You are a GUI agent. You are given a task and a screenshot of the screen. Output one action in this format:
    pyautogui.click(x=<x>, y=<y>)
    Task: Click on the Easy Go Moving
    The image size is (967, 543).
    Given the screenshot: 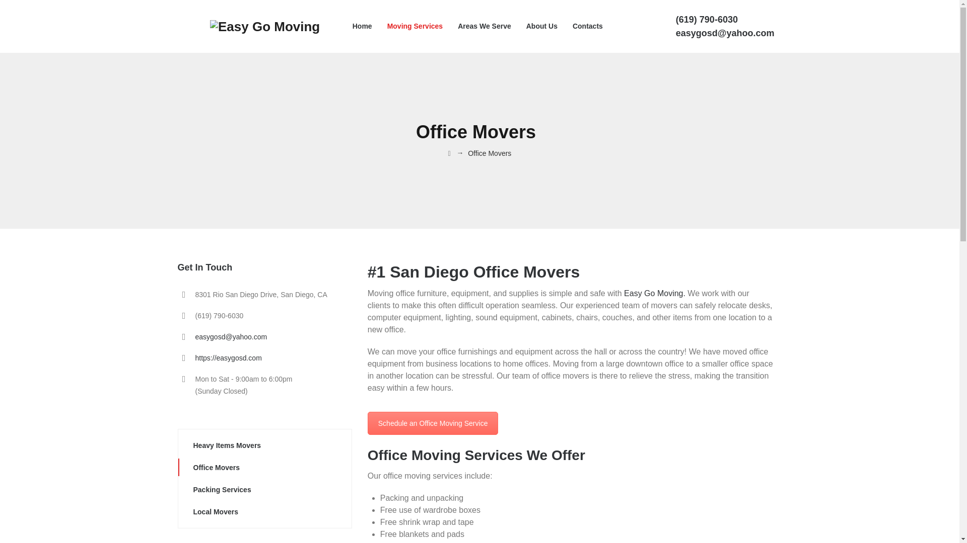 What is the action you would take?
    pyautogui.click(x=265, y=26)
    